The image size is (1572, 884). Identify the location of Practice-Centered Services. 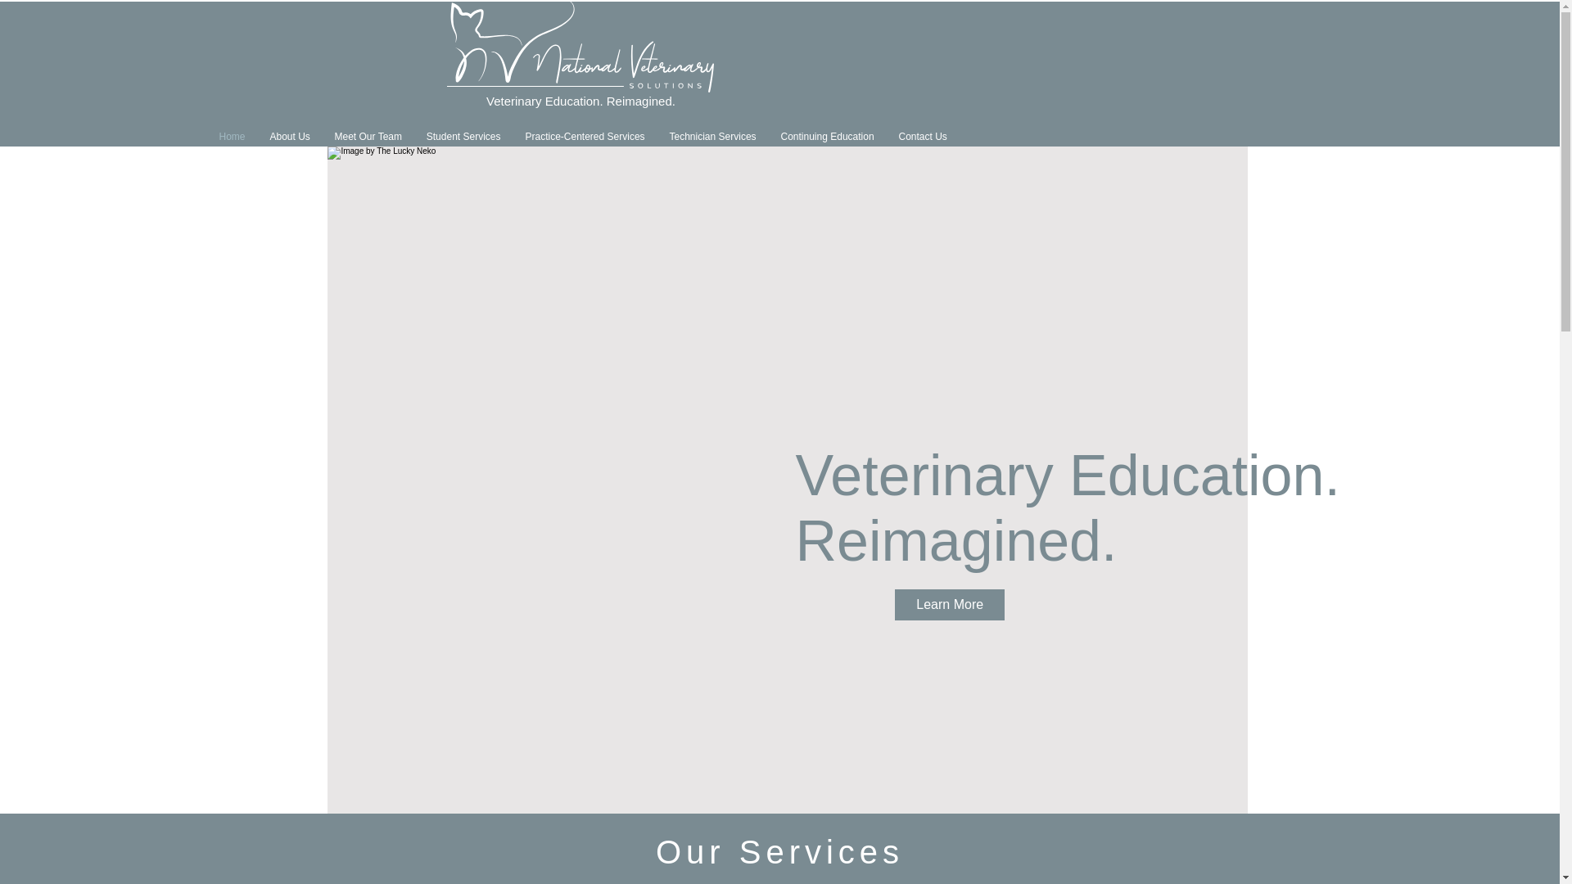
(585, 137).